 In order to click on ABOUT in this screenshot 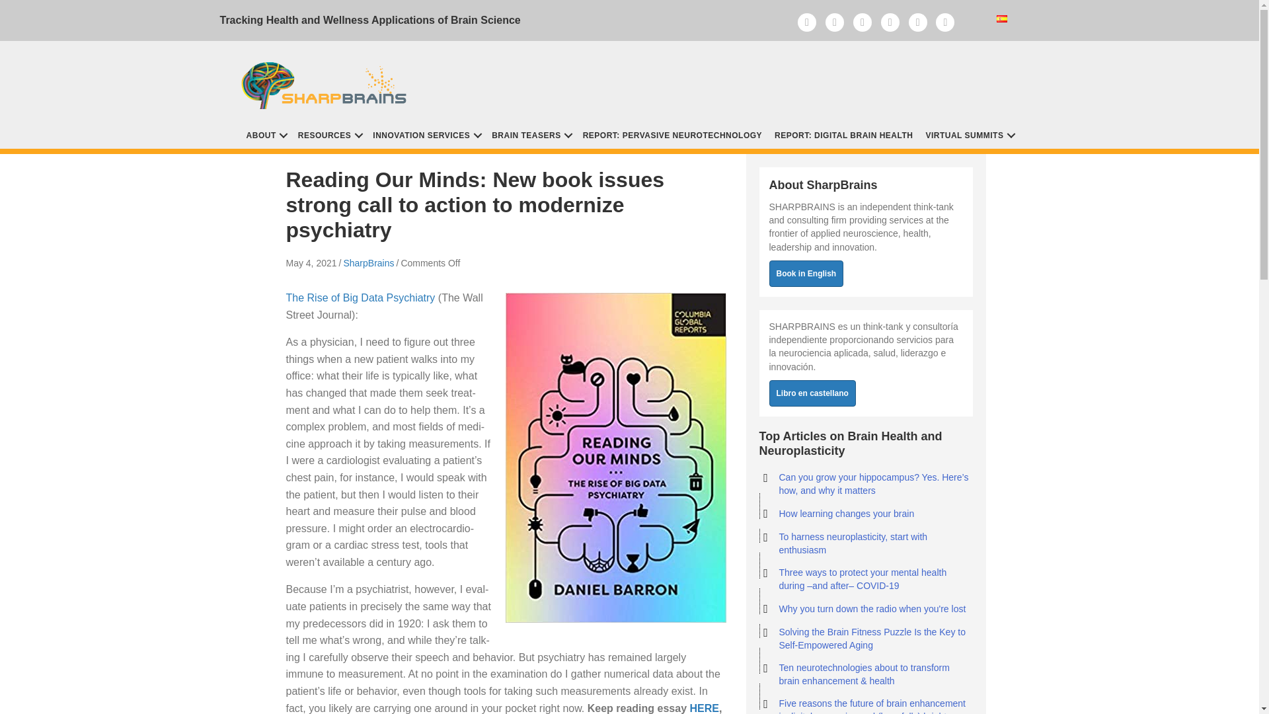, I will do `click(266, 134)`.